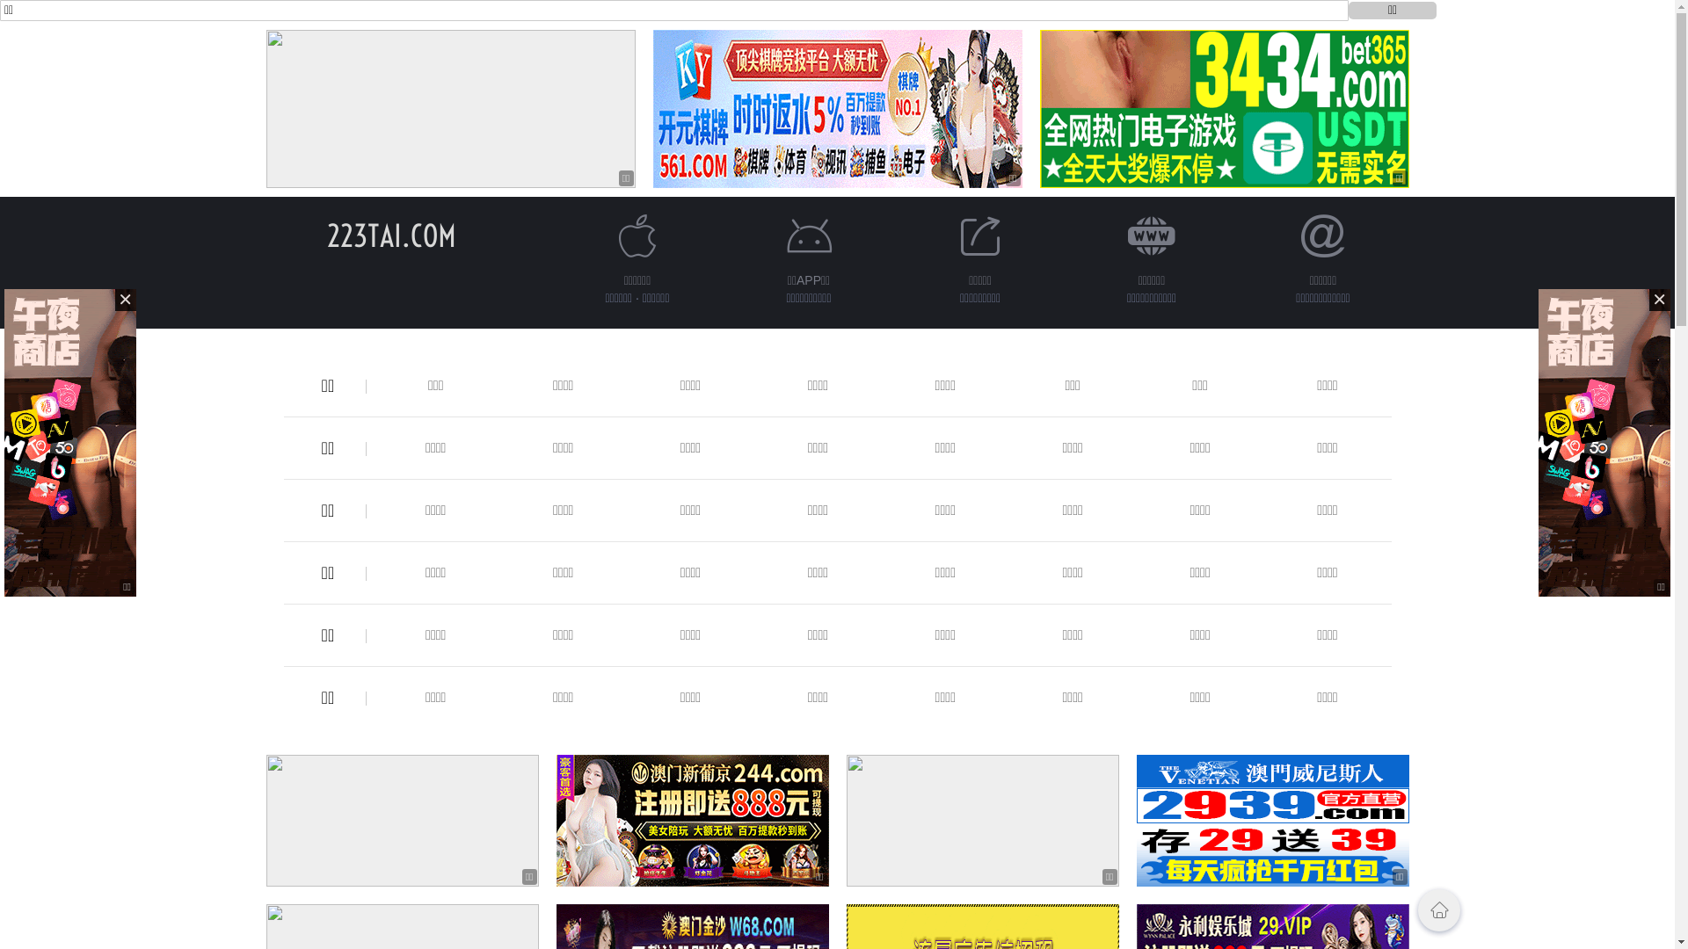 The height and width of the screenshot is (949, 1688). What do you see at coordinates (392, 235) in the screenshot?
I see `223TAI.COM` at bounding box center [392, 235].